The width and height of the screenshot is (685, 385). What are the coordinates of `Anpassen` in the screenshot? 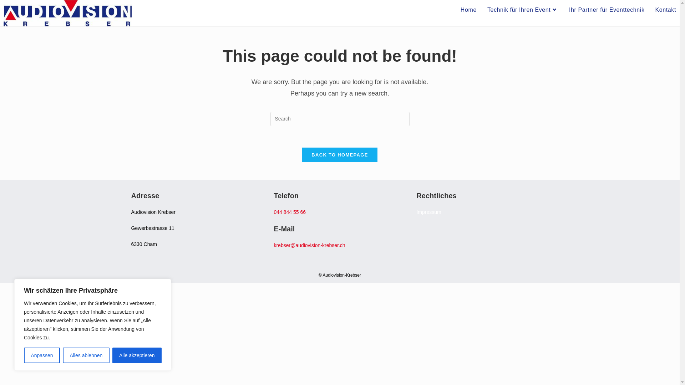 It's located at (42, 355).